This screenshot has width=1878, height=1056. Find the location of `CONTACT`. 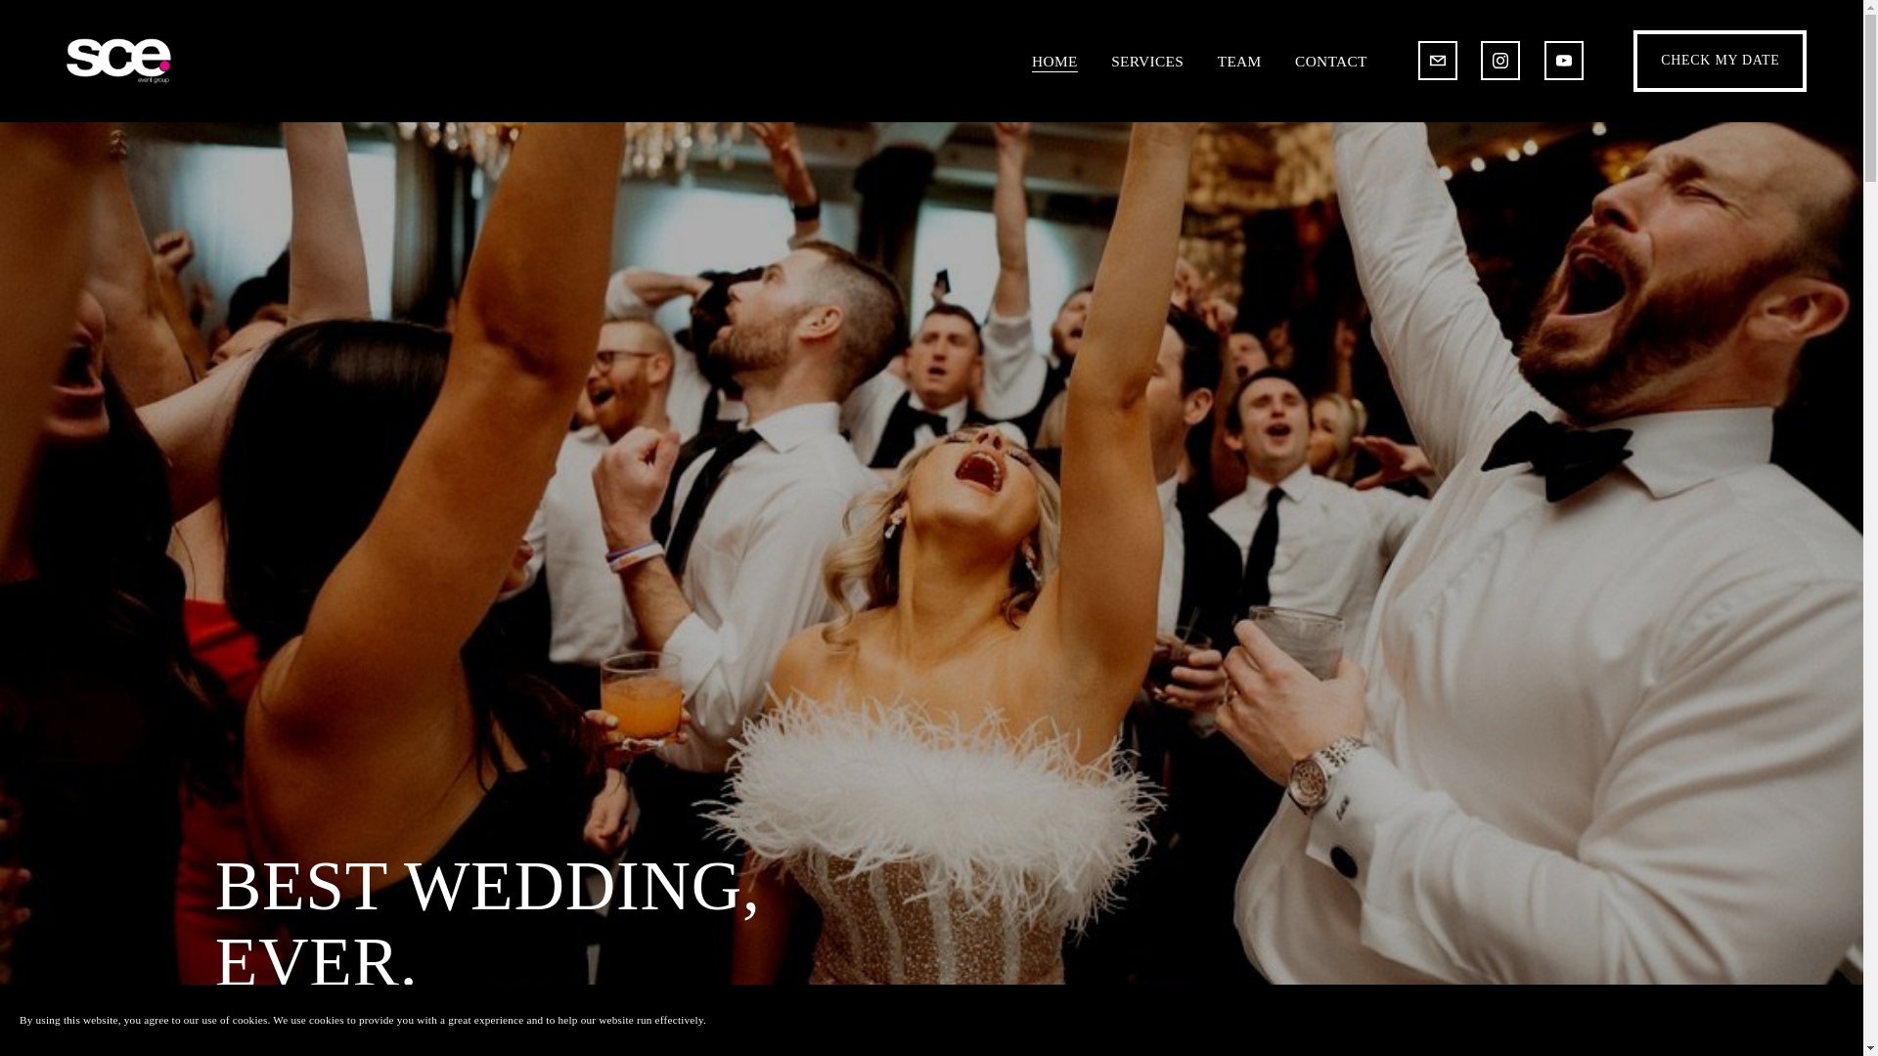

CONTACT is located at coordinates (1330, 60).